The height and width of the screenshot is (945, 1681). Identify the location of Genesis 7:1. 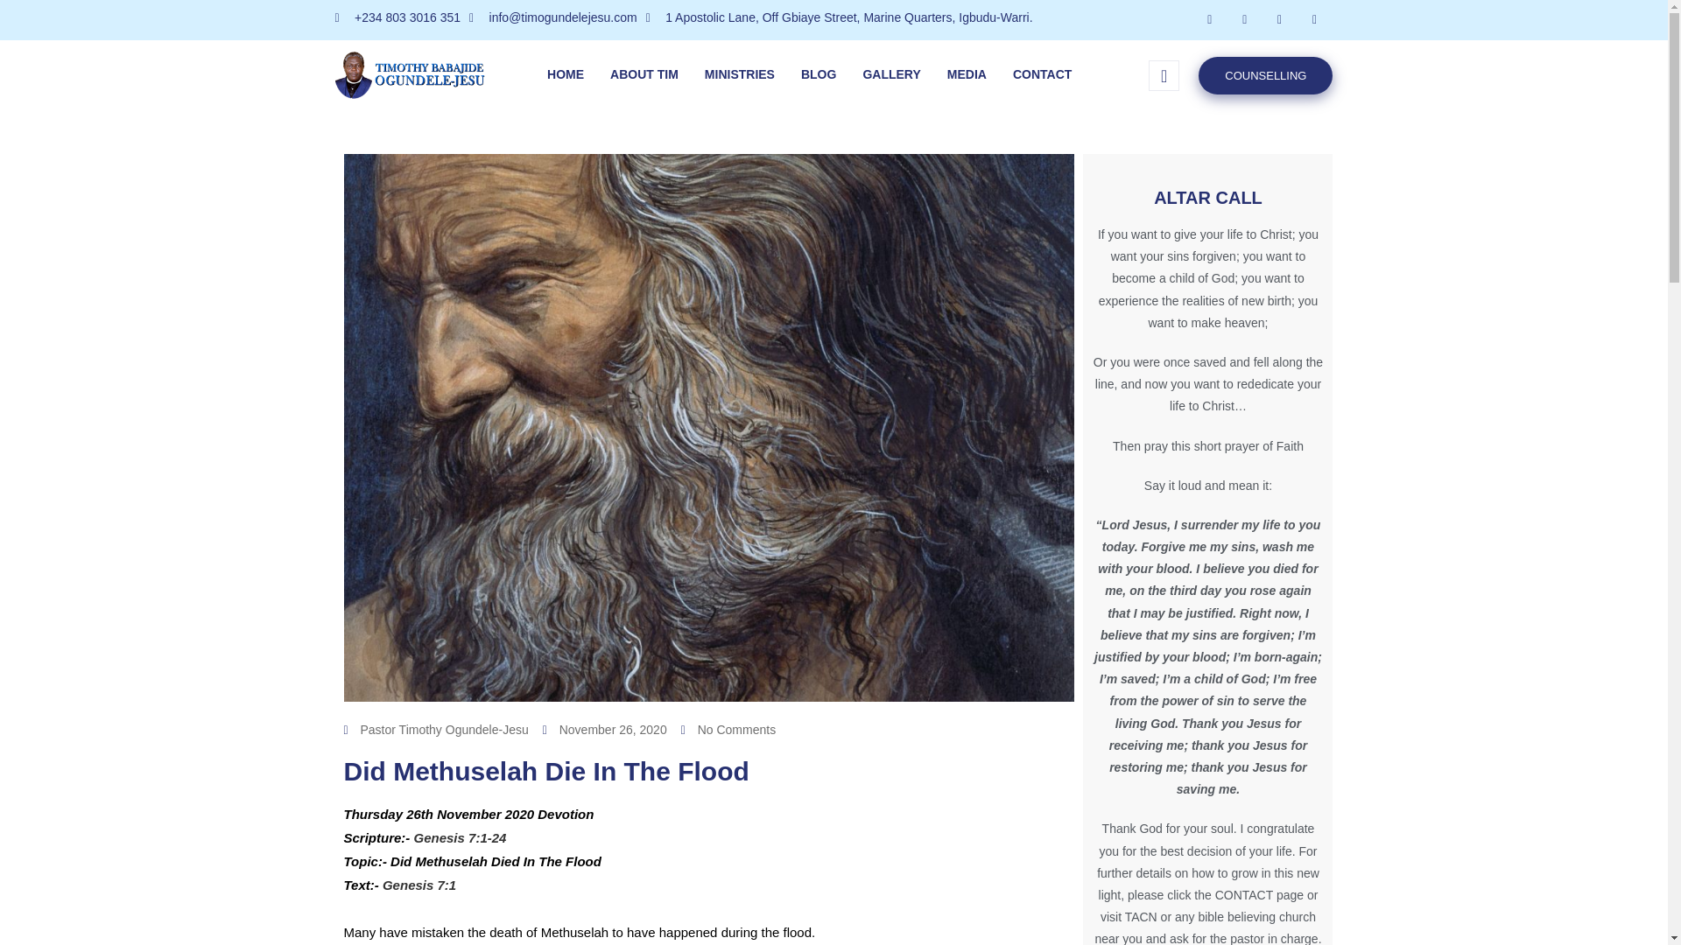
(418, 885).